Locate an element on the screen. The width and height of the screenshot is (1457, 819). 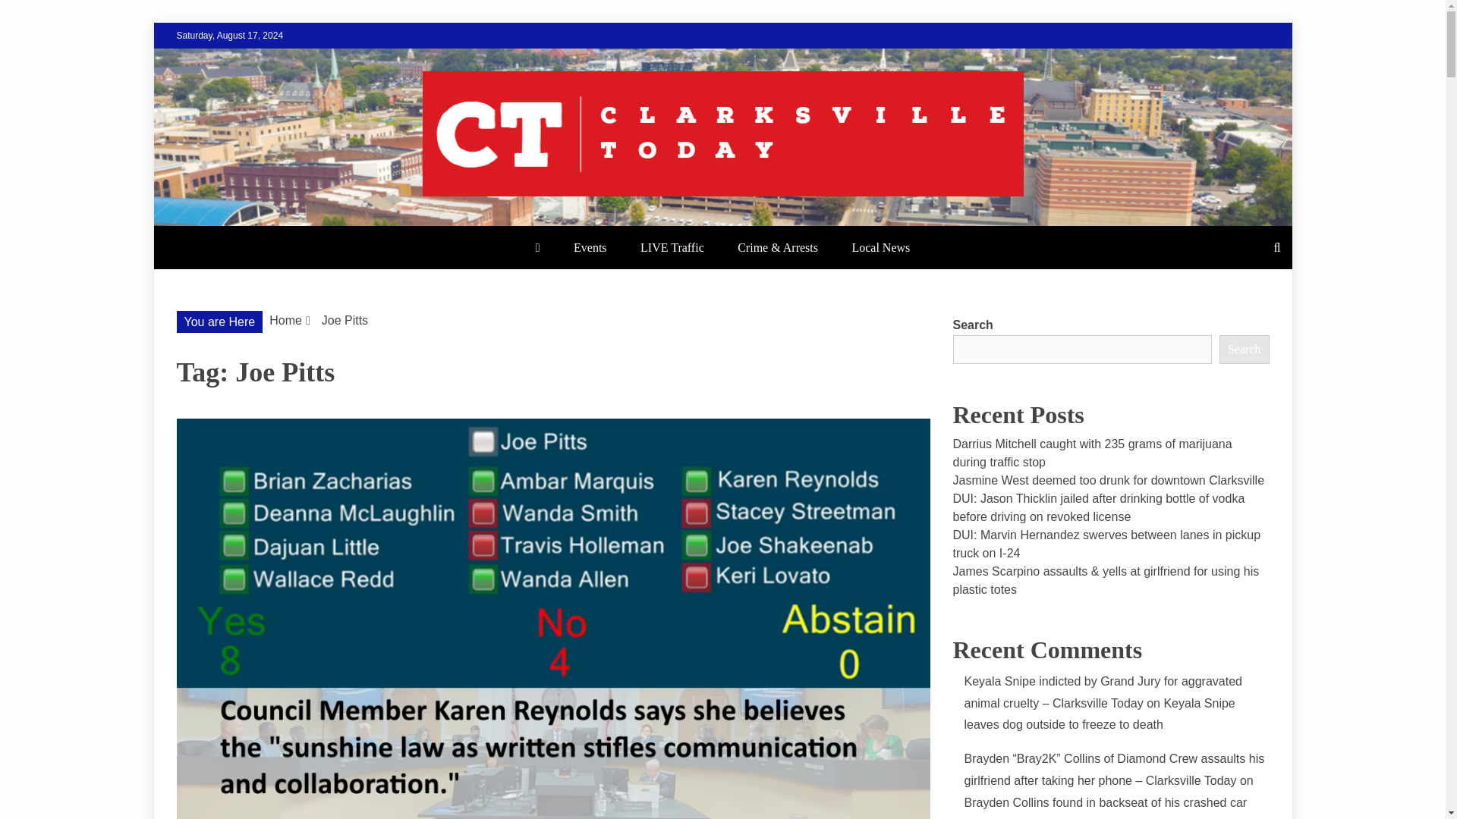
LIVE Traffic is located at coordinates (672, 247).